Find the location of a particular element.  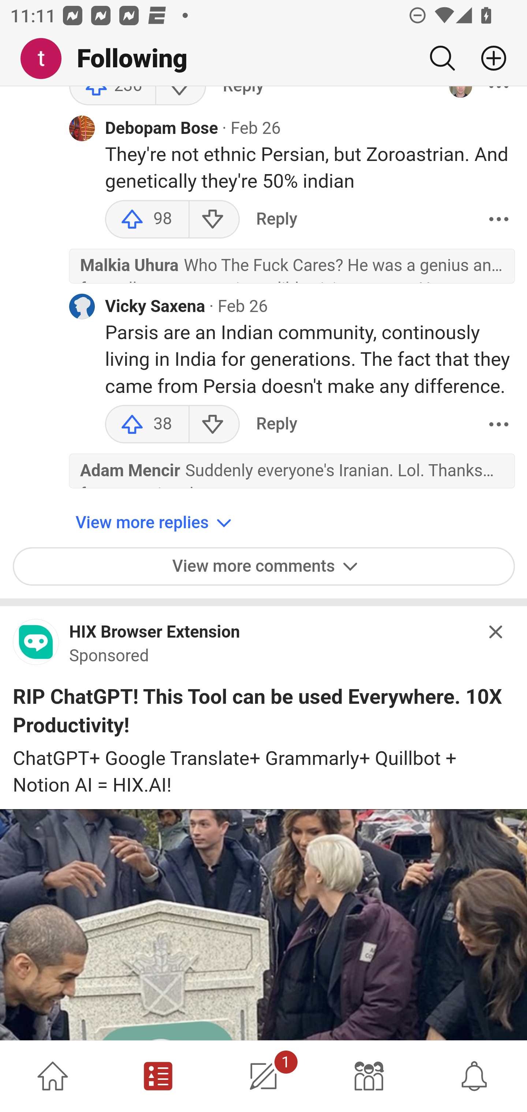

View more replies is located at coordinates (155, 523).